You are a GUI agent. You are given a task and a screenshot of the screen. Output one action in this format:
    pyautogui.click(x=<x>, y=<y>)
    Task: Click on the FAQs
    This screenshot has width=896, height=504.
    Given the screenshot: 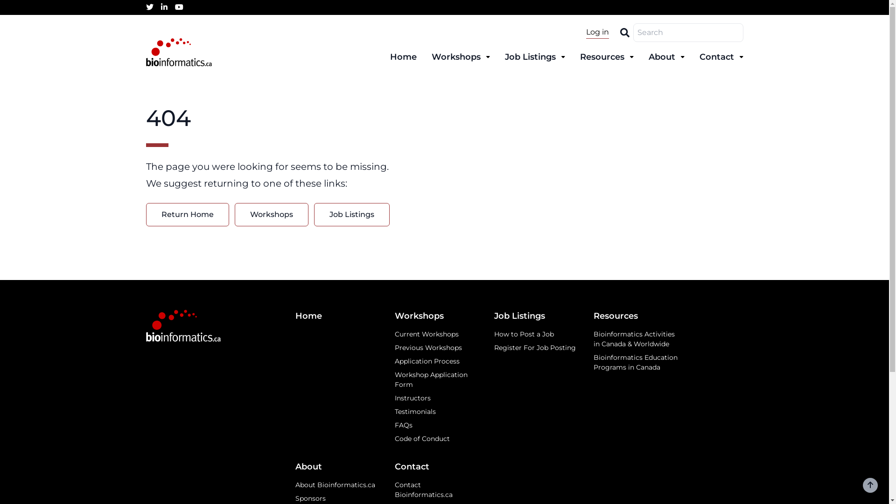 What is the action you would take?
    pyautogui.click(x=438, y=426)
    